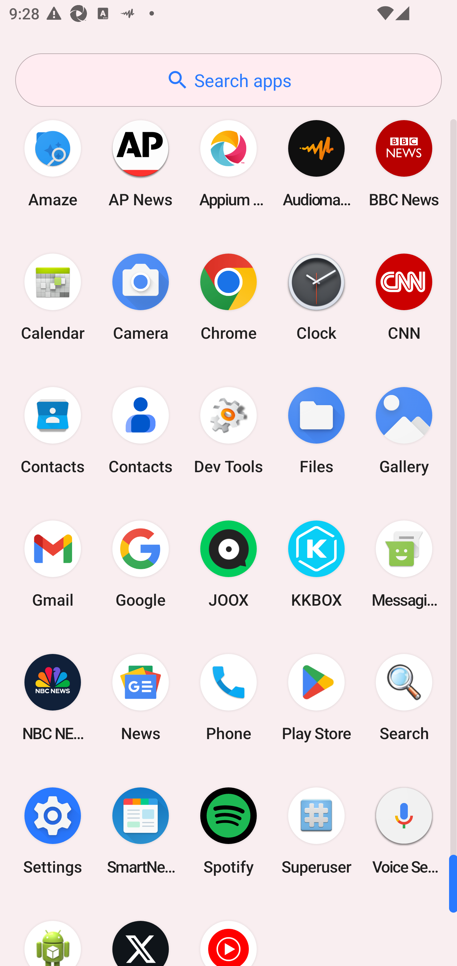 The height and width of the screenshot is (966, 457). Describe the element at coordinates (53, 831) in the screenshot. I see `Settings` at that location.